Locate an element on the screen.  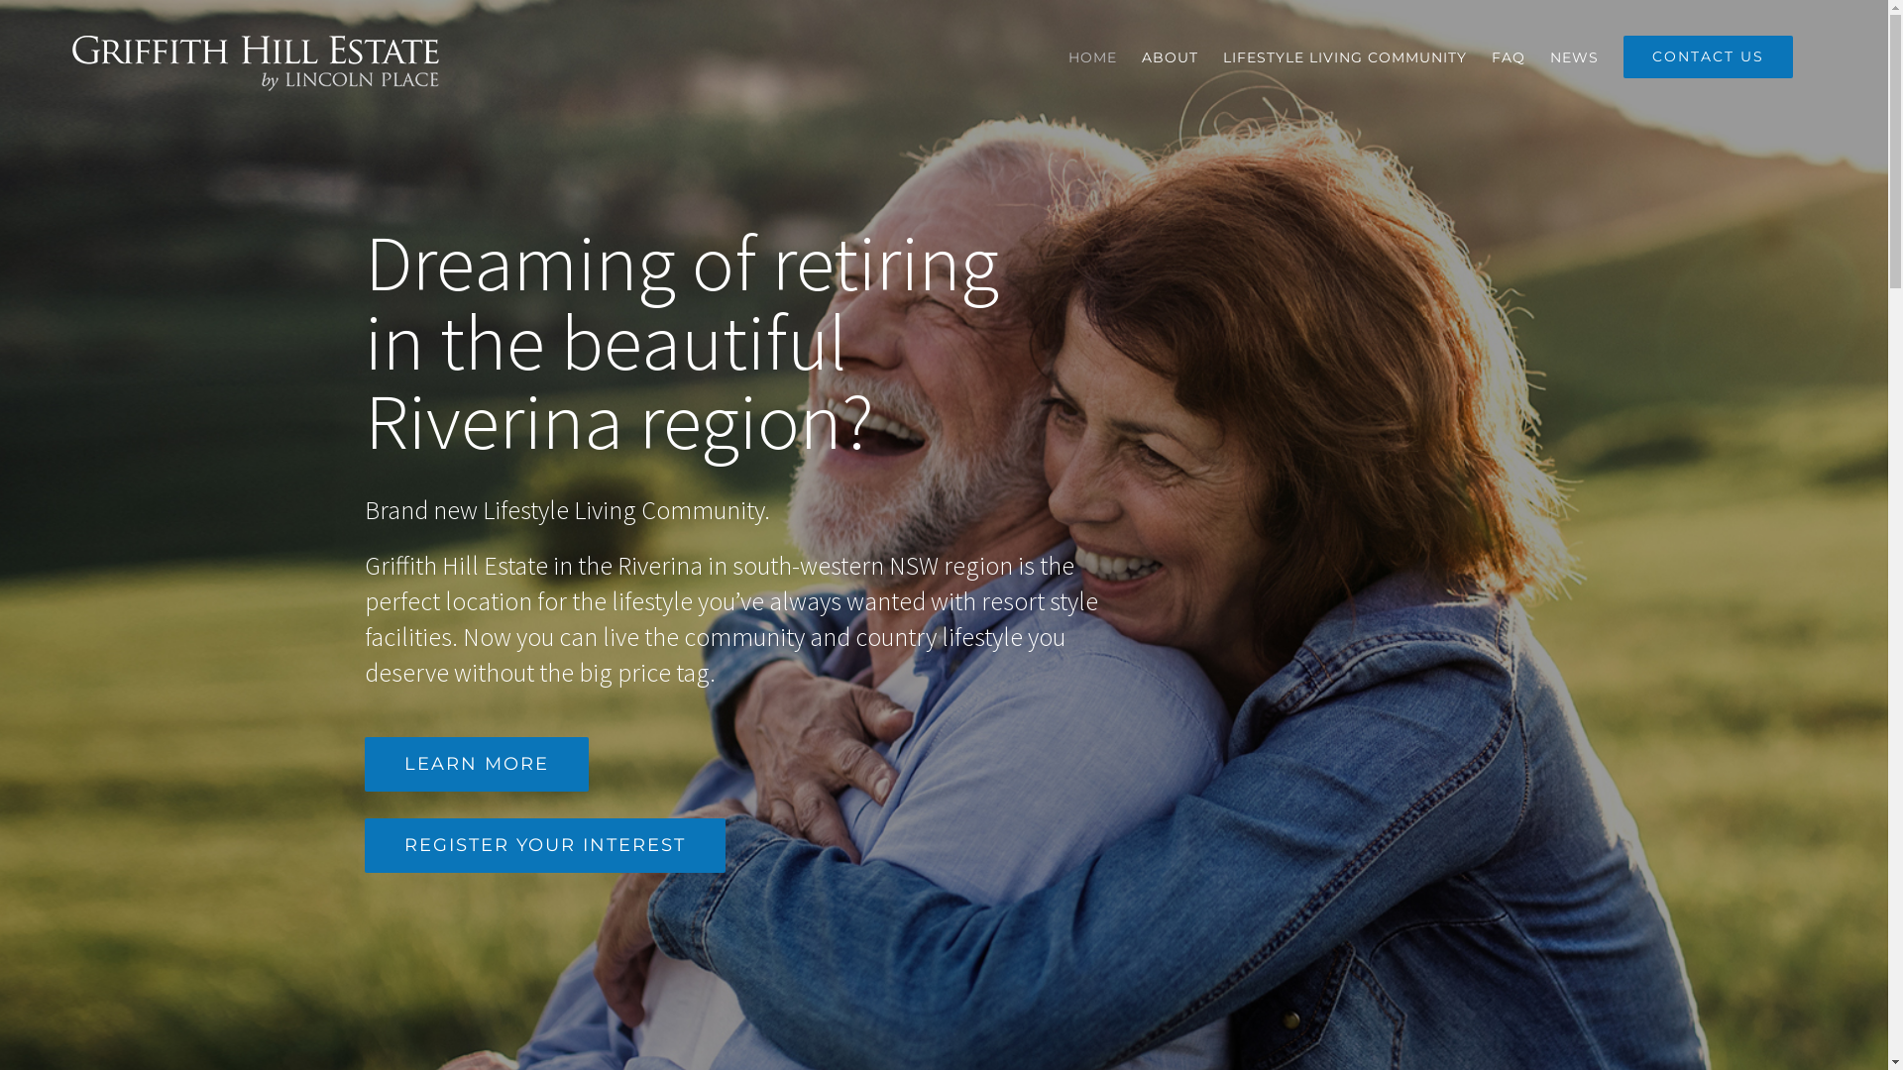
ABOUT is located at coordinates (1170, 57).